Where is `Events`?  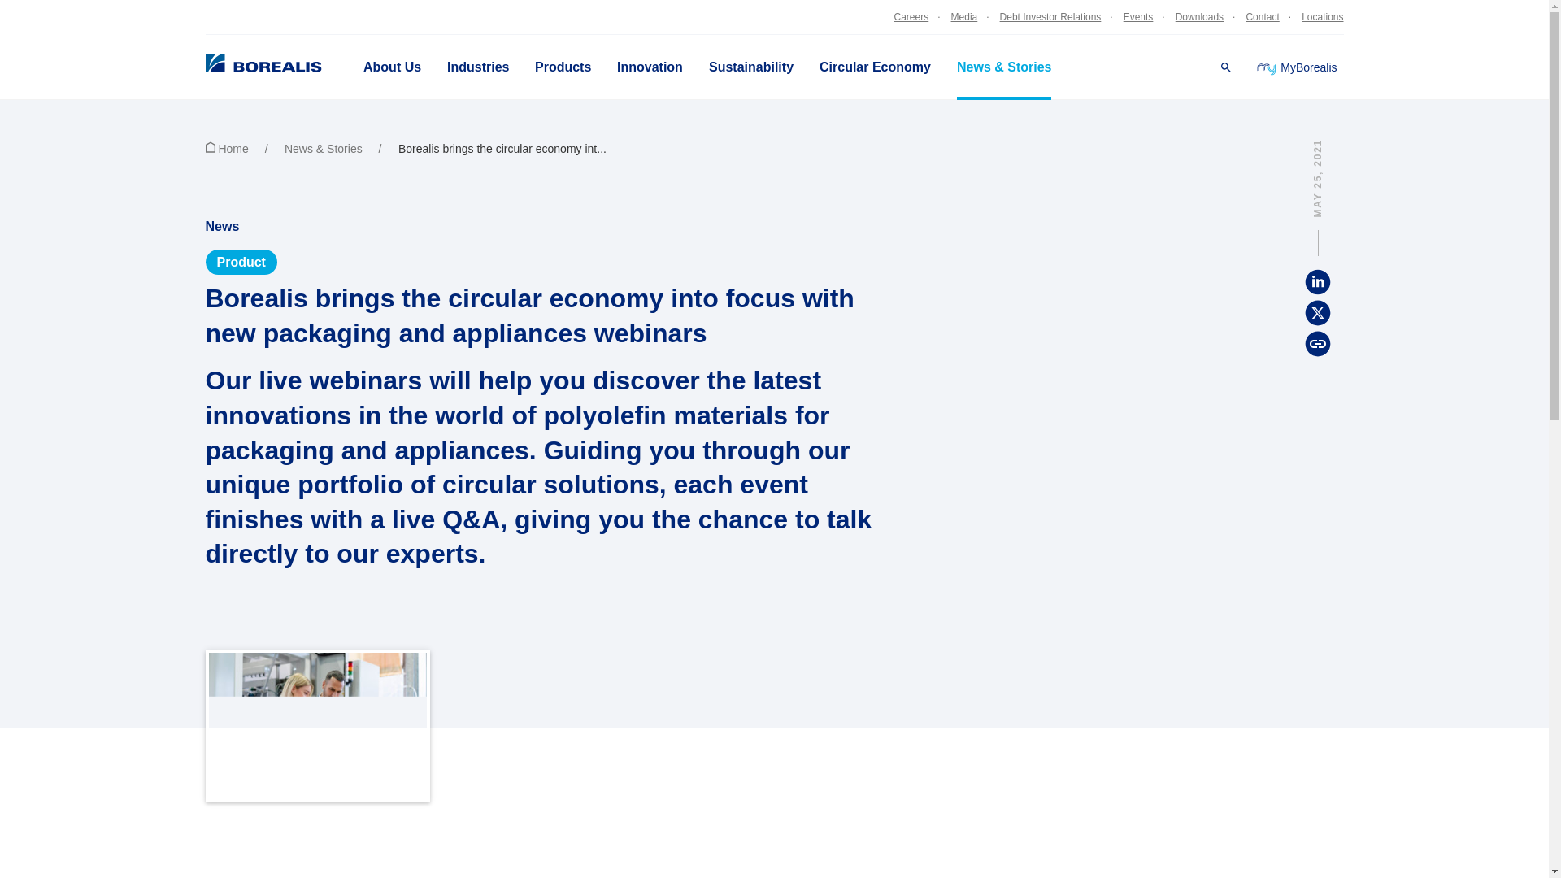 Events is located at coordinates (1137, 16).